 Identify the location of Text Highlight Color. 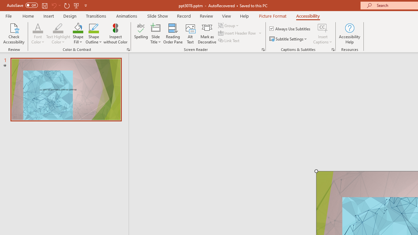
(58, 27).